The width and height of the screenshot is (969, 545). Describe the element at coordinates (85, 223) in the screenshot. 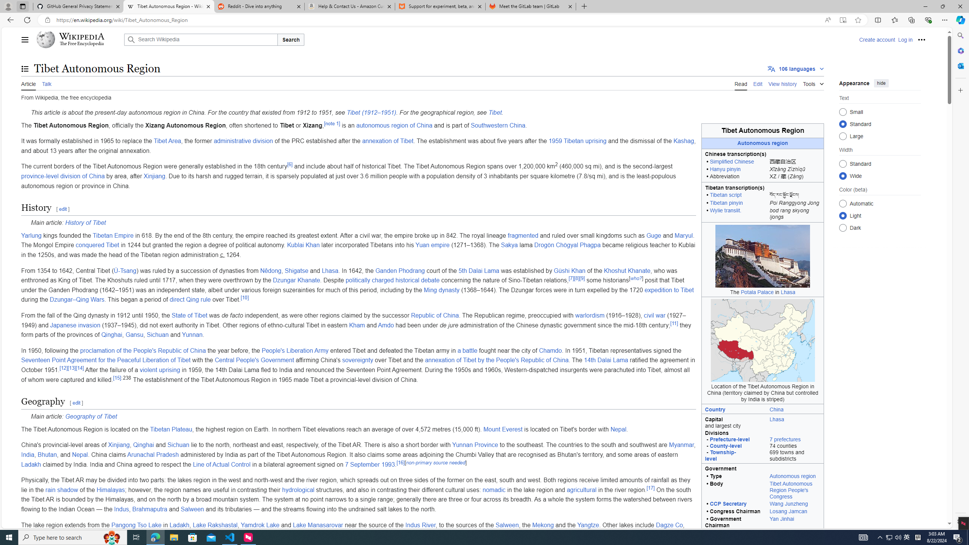

I see `History of Tibet` at that location.